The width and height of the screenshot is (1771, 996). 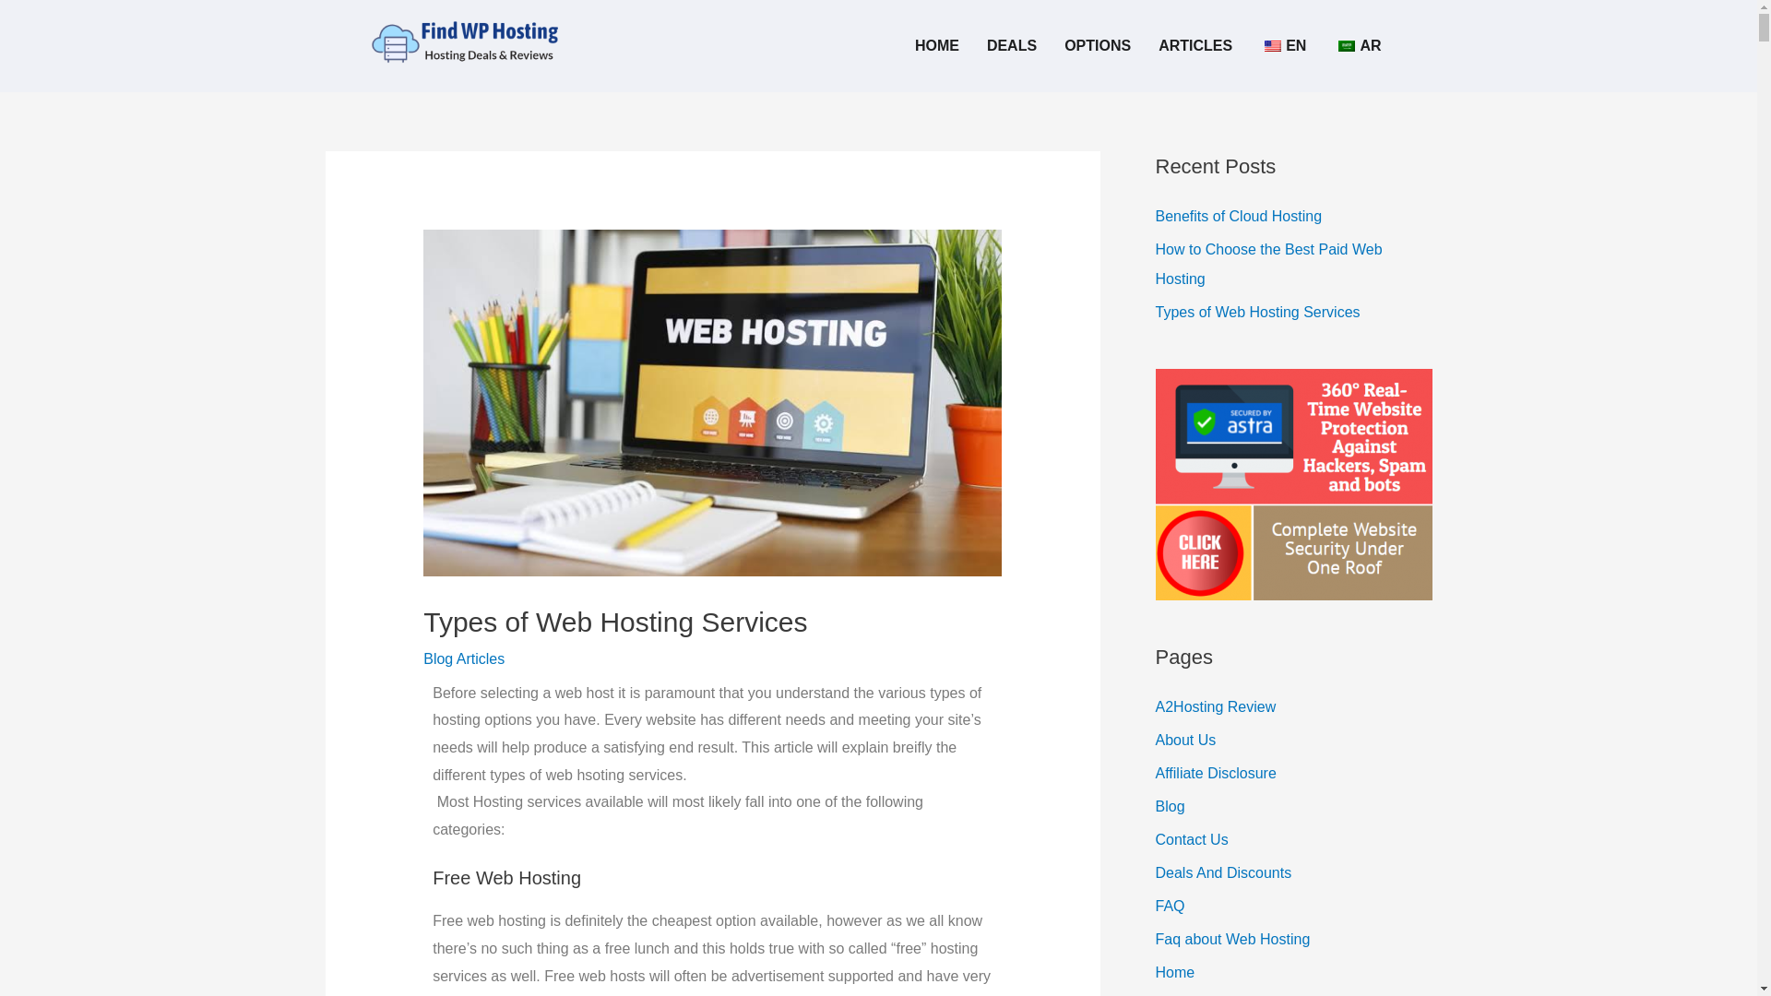 I want to click on Blog Articles, so click(x=463, y=658).